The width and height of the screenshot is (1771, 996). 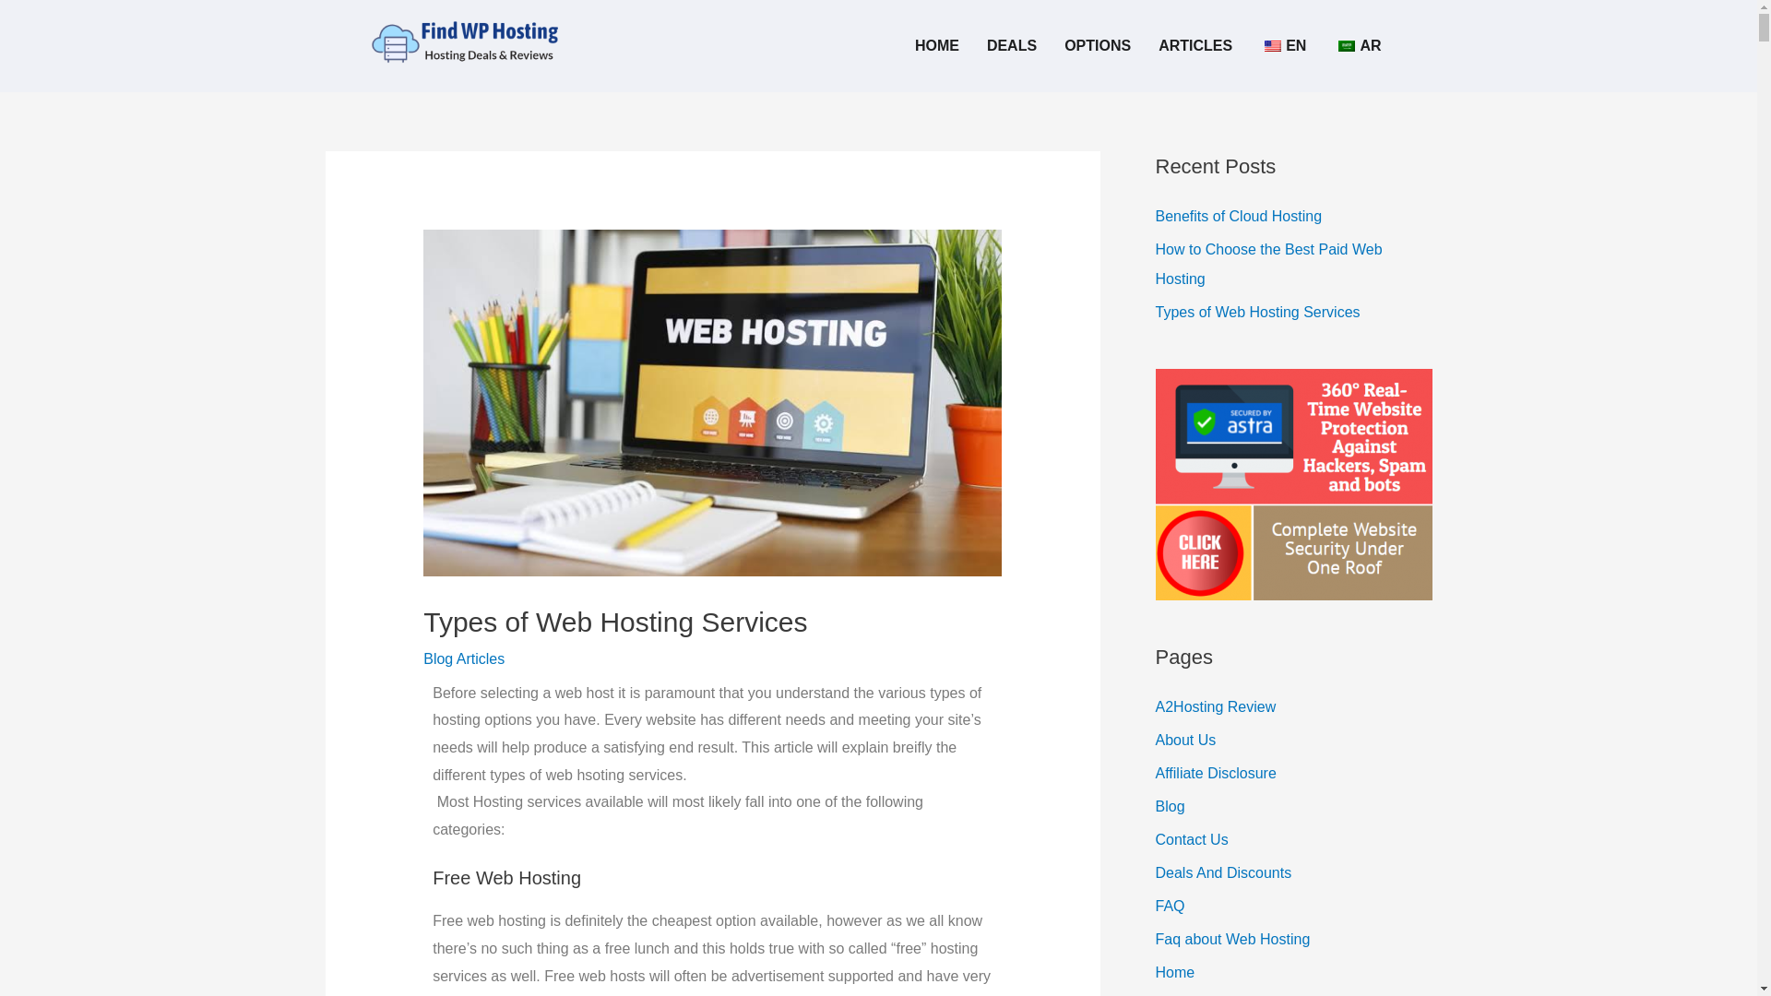 I want to click on Blog Articles, so click(x=463, y=658).